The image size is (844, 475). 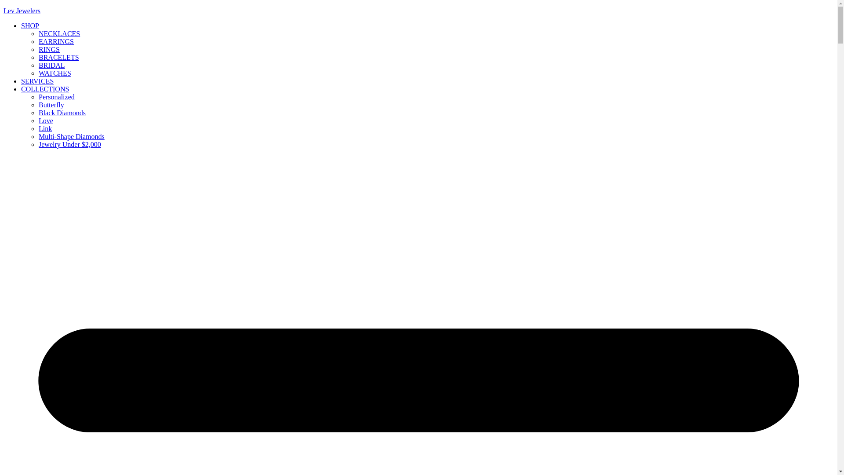 What do you see at coordinates (72, 136) in the screenshot?
I see `Multi-Shape Diamonds` at bounding box center [72, 136].